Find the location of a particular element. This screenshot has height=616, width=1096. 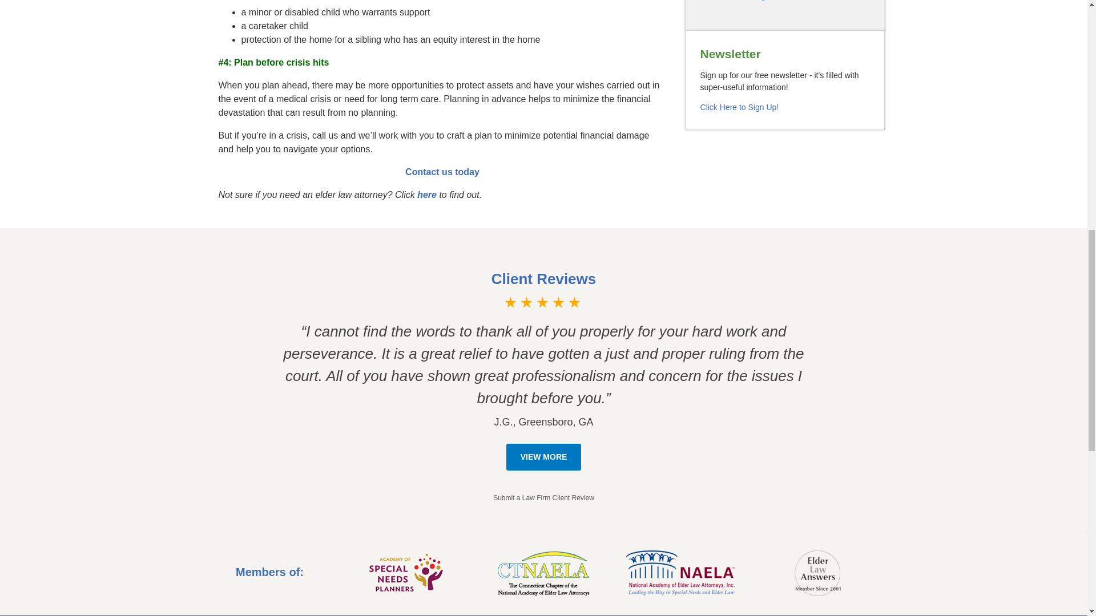

Contact us today is located at coordinates (442, 171).